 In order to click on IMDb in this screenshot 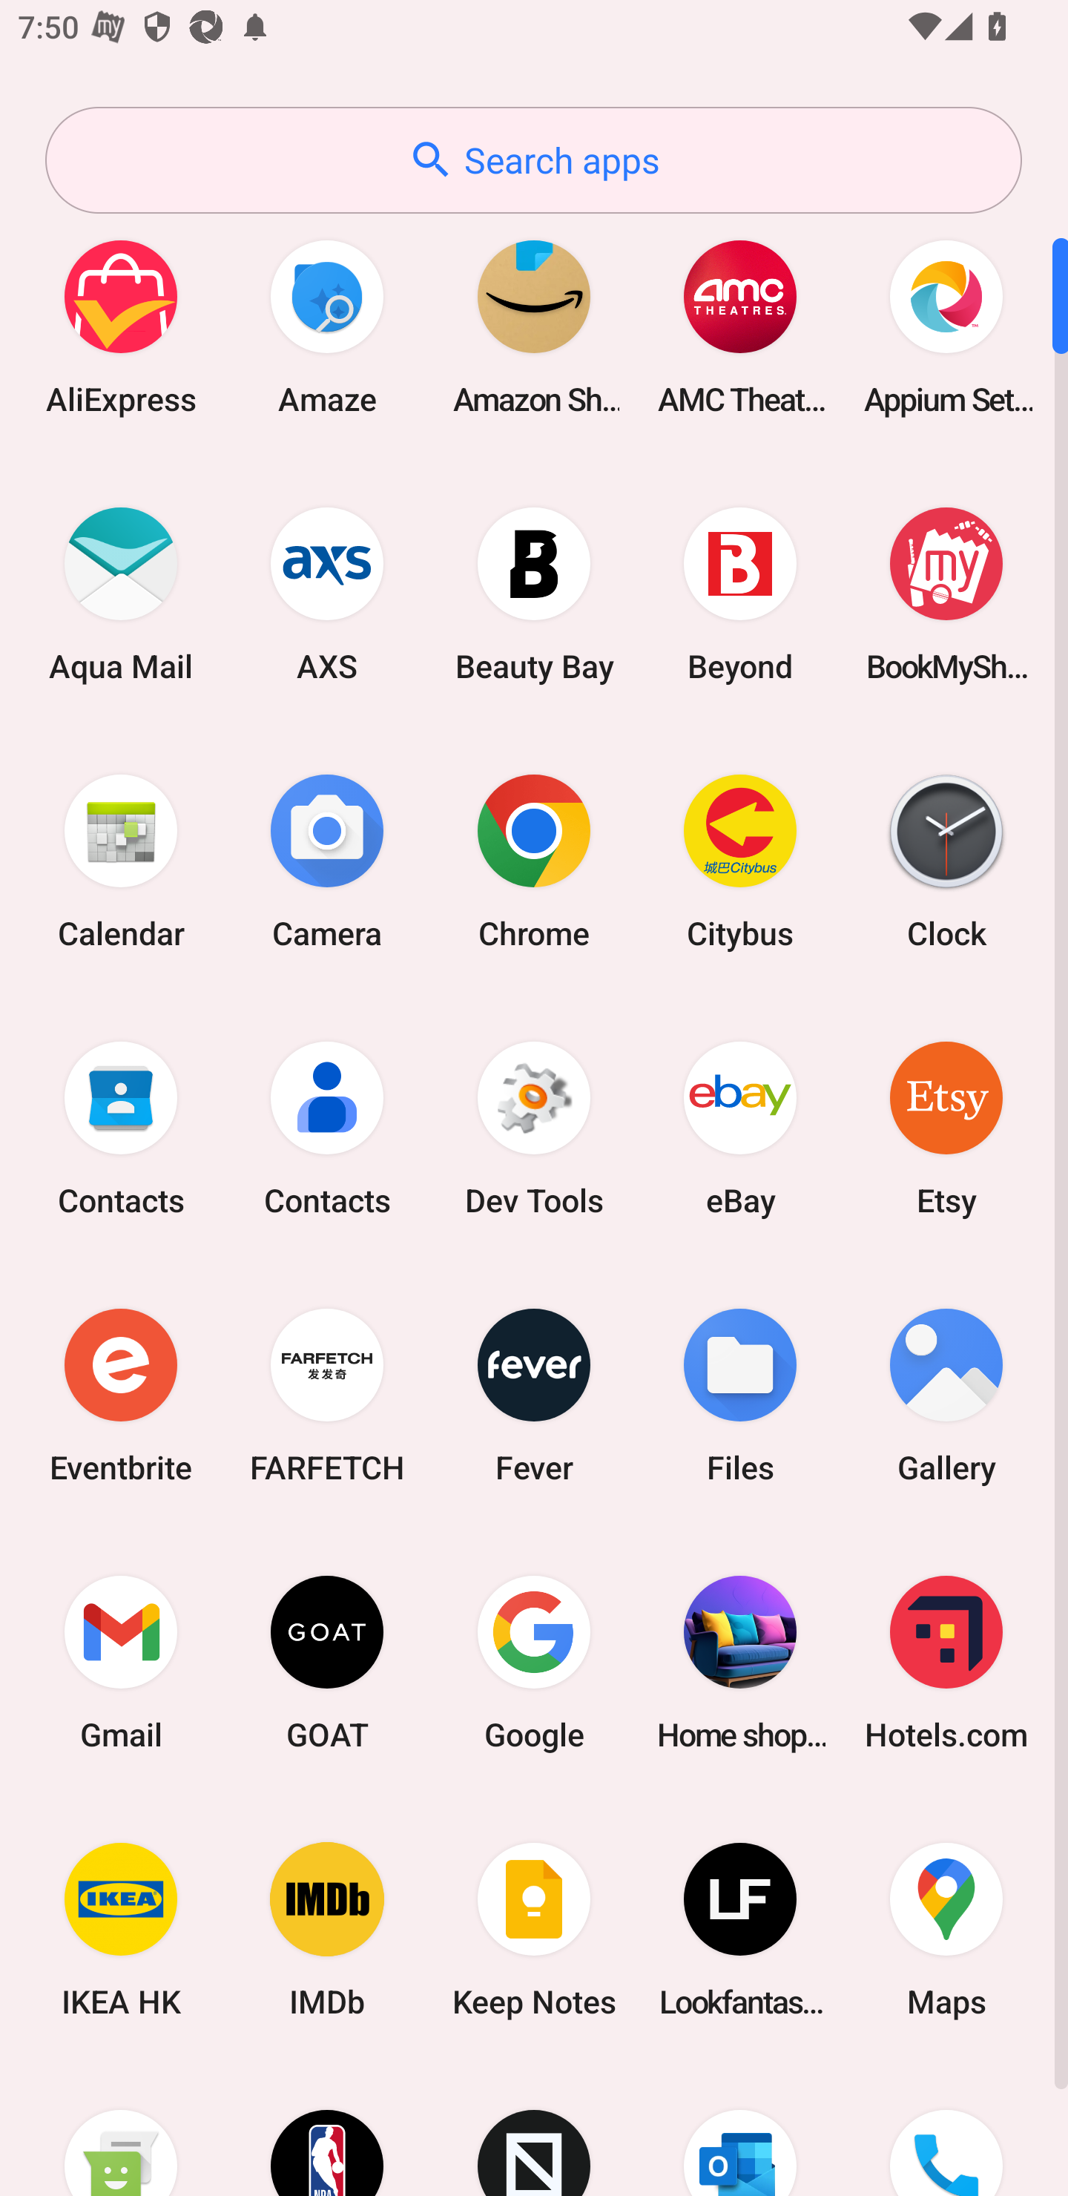, I will do `click(327, 1930)`.